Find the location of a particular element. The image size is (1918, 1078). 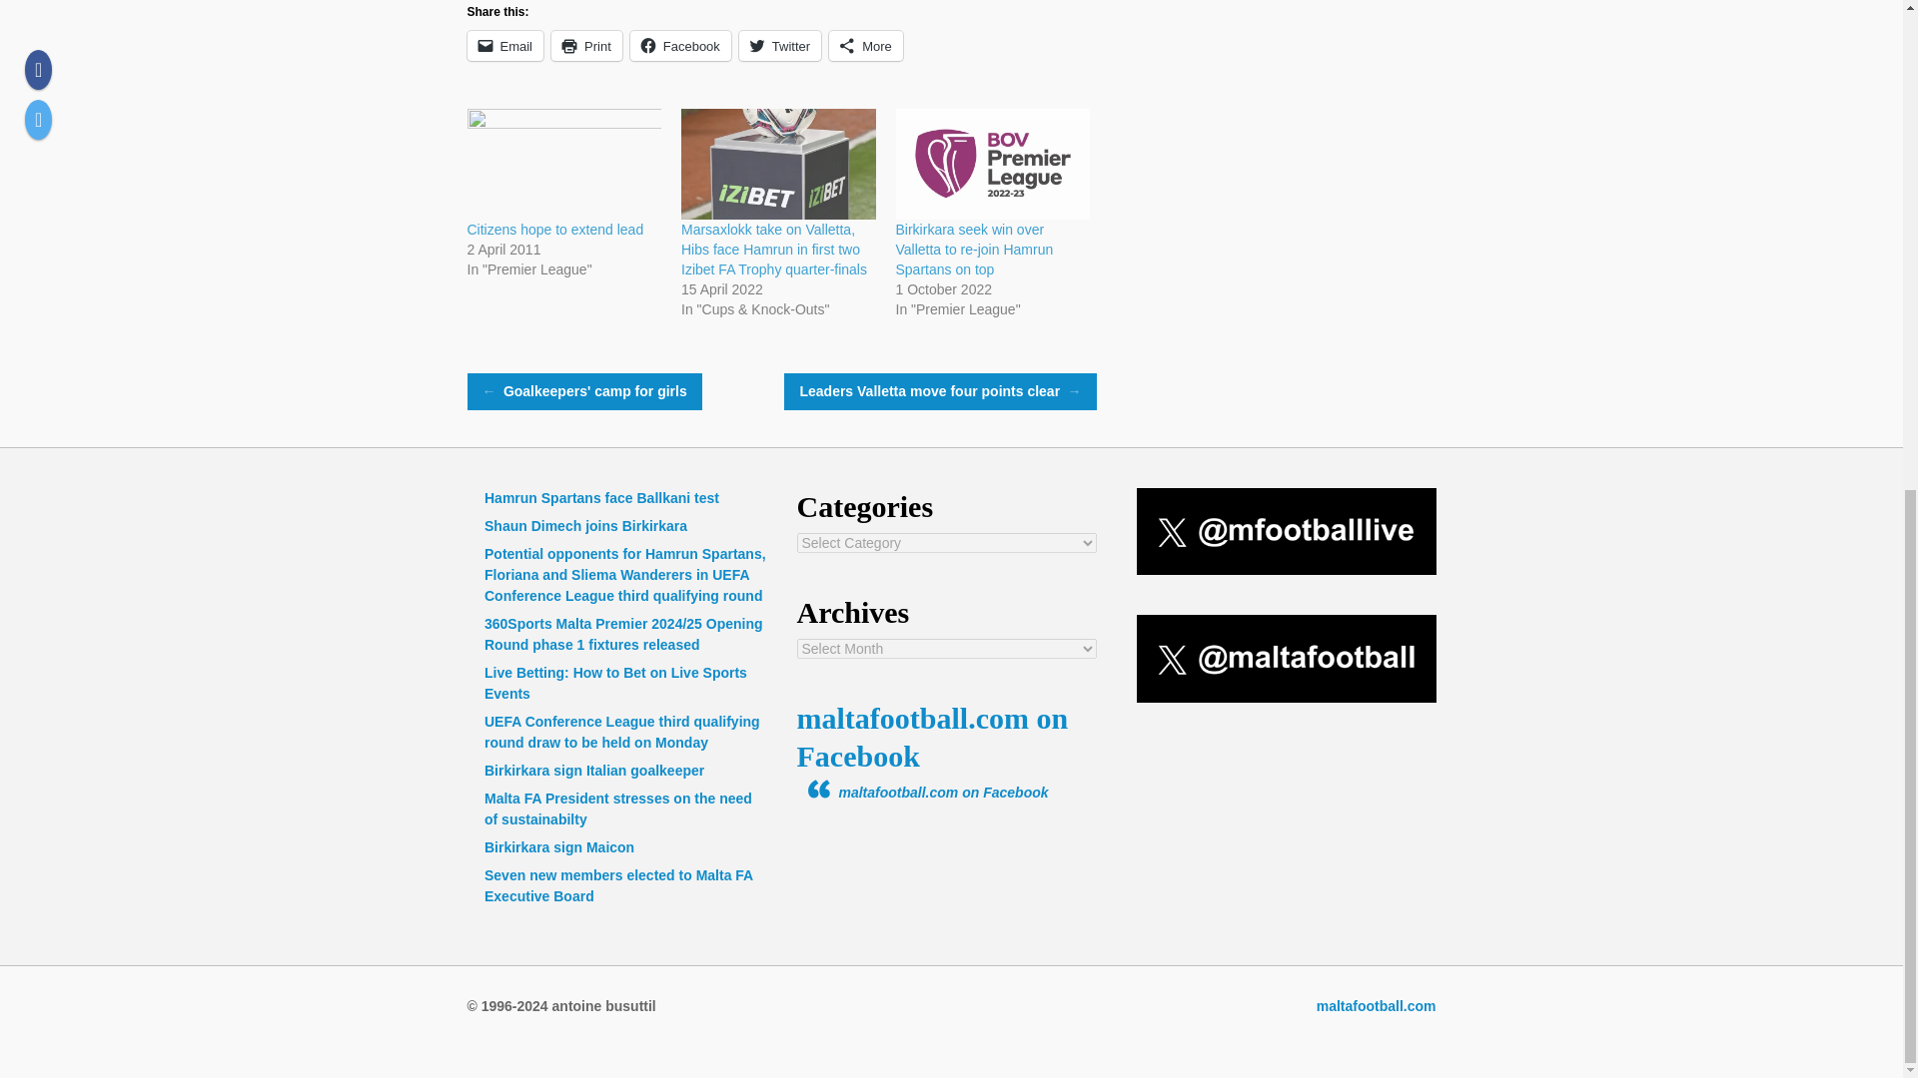

Citizens hope to extend lead is located at coordinates (564, 164).